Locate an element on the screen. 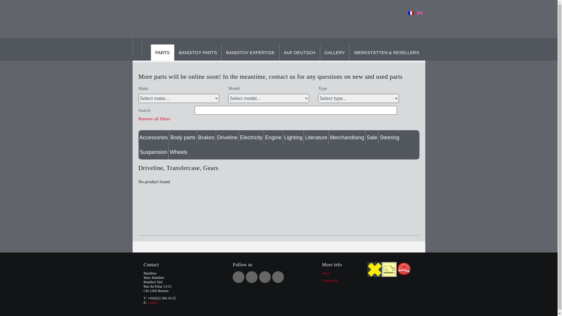  Contact us! is located at coordinates (330, 281).